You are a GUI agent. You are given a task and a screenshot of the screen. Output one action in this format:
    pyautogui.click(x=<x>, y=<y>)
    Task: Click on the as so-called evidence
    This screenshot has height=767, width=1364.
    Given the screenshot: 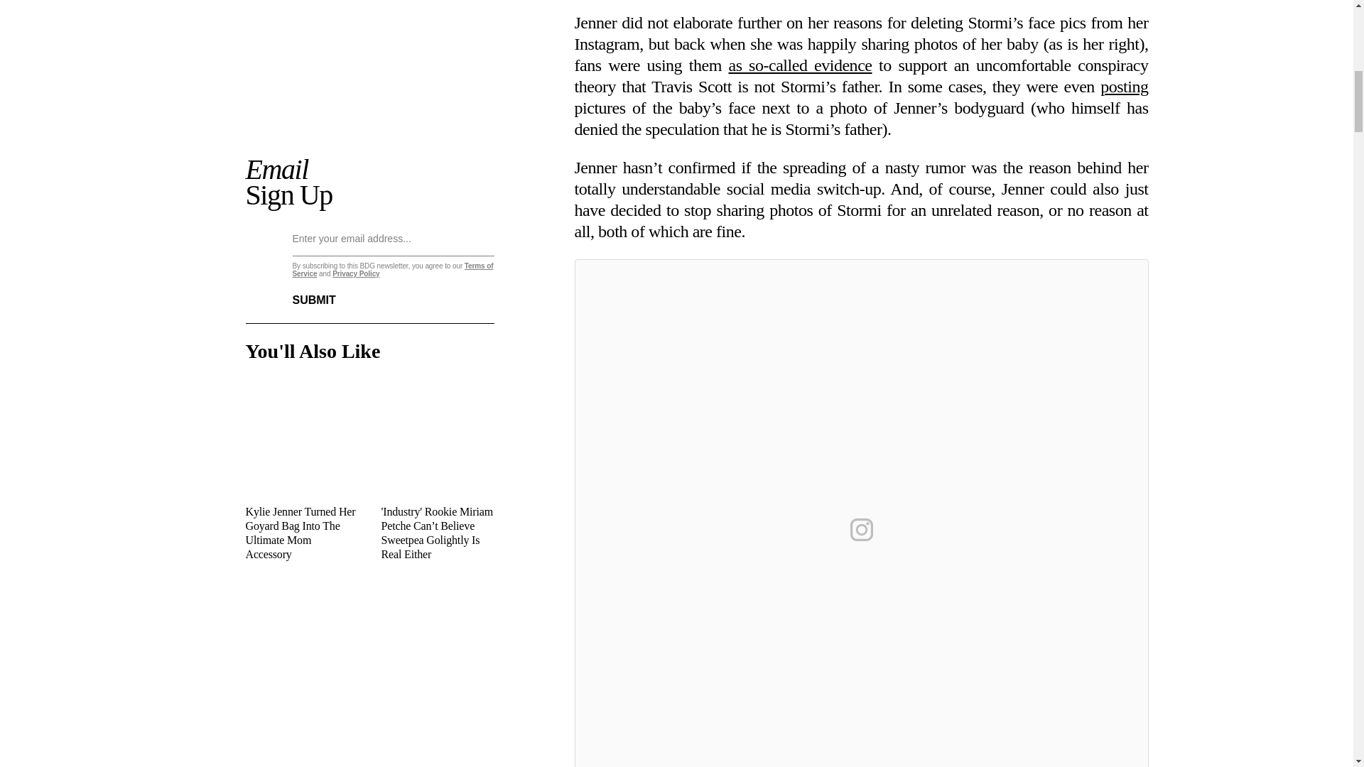 What is the action you would take?
    pyautogui.click(x=800, y=65)
    